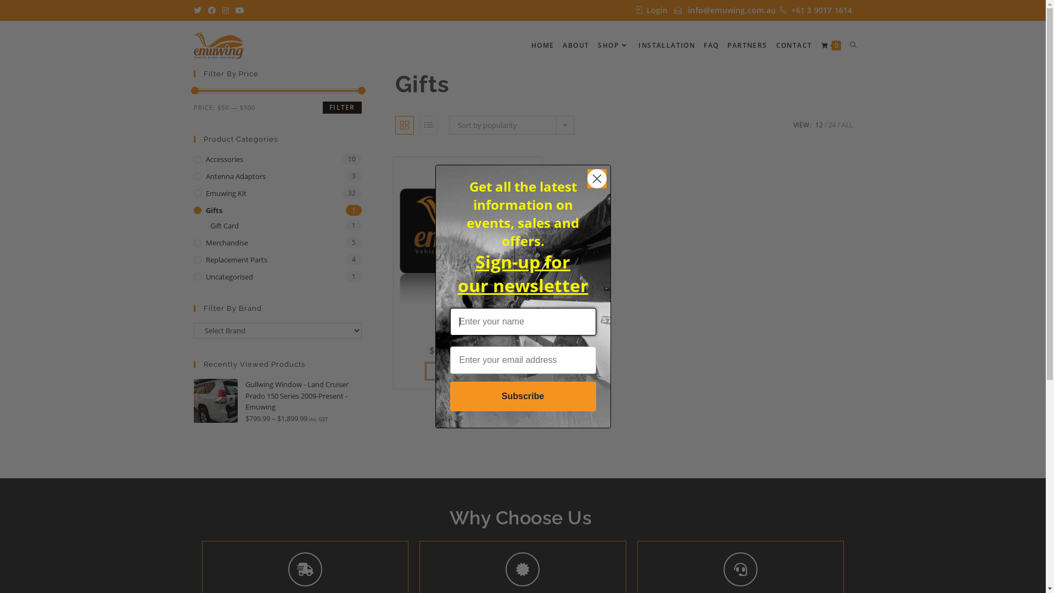 This screenshot has width=1054, height=593. I want to click on HOME, so click(542, 46).